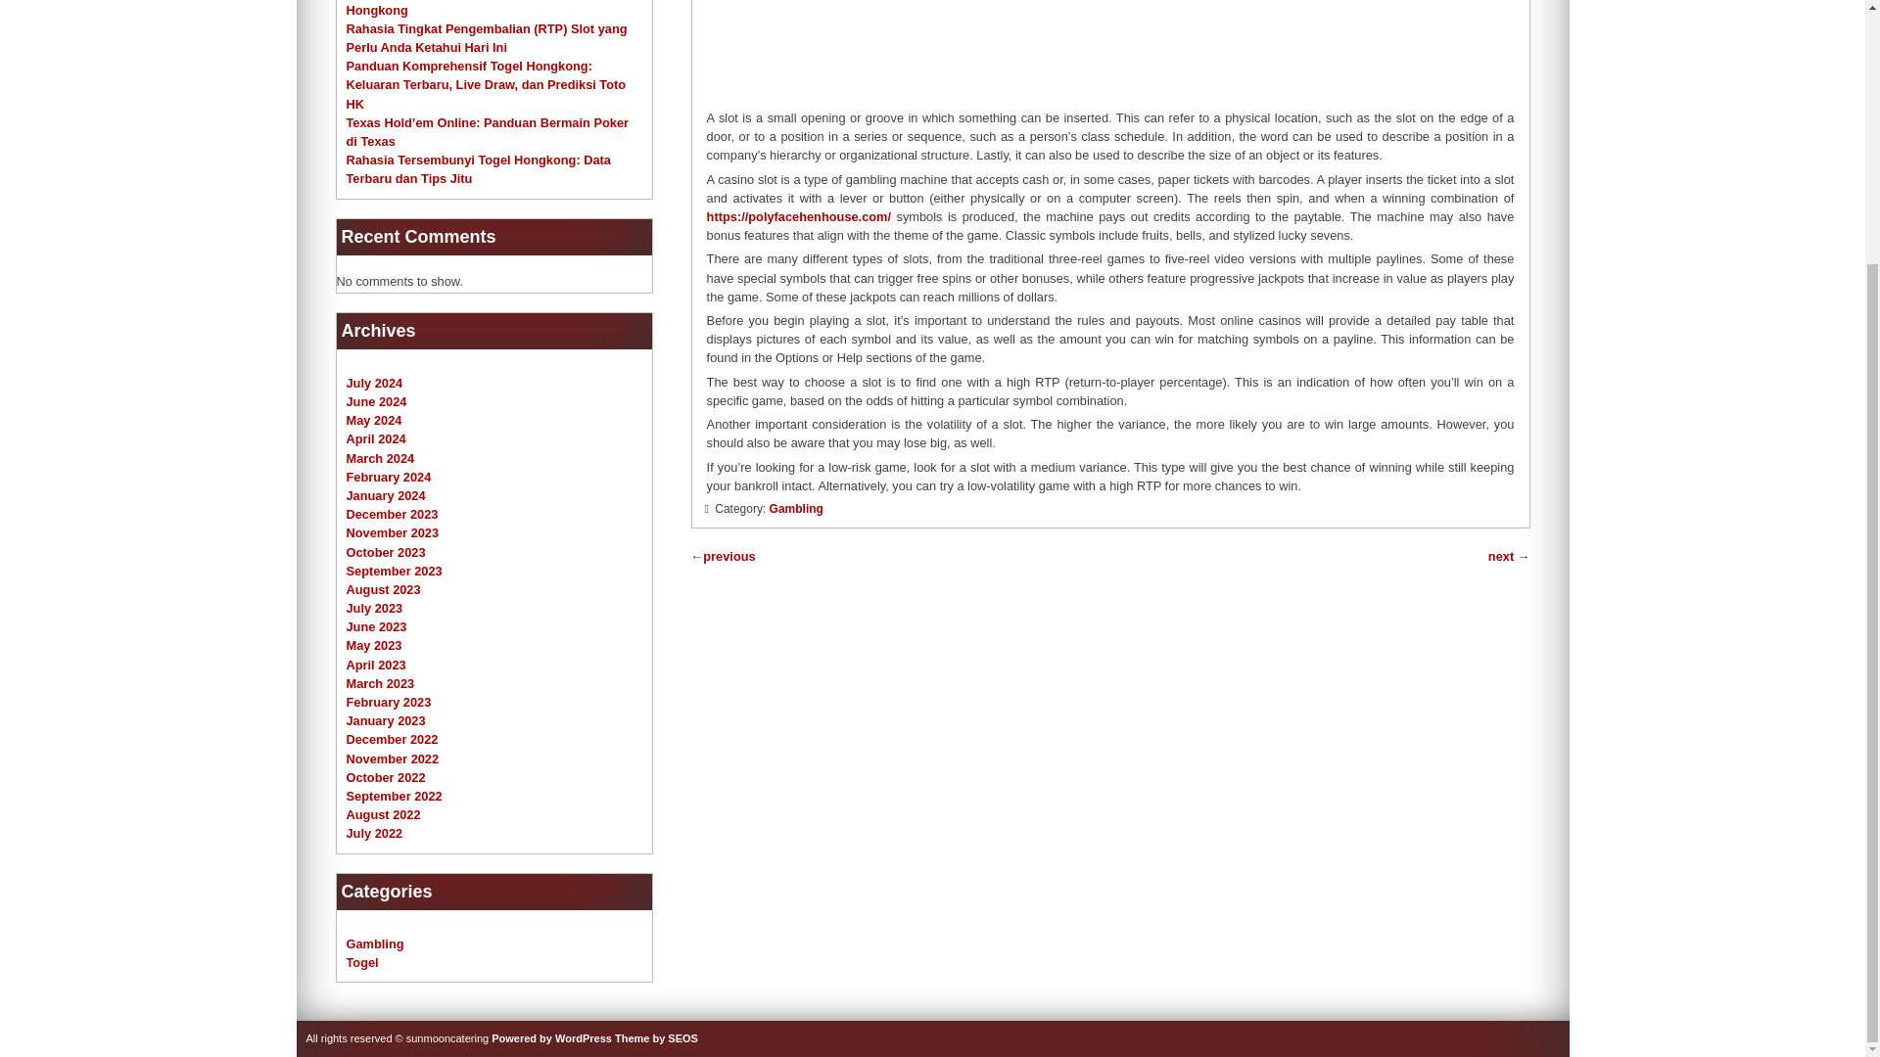 This screenshot has width=1880, height=1057. Describe the element at coordinates (386, 552) in the screenshot. I see `October 2023` at that location.